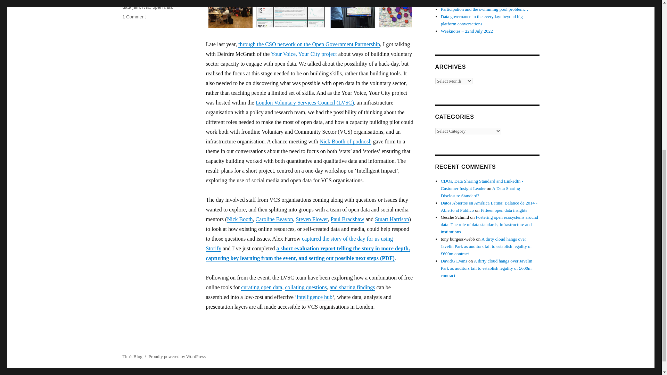 This screenshot has height=375, width=667. What do you see at coordinates (304, 54) in the screenshot?
I see `Your Voice, Your City project` at bounding box center [304, 54].